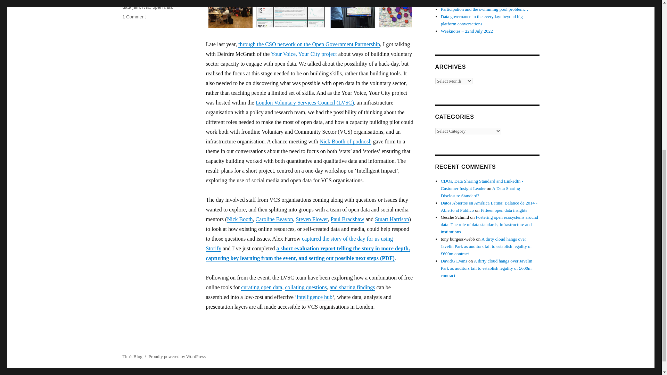 This screenshot has height=375, width=667. What do you see at coordinates (304, 54) in the screenshot?
I see `Your Voice, Your City project` at bounding box center [304, 54].